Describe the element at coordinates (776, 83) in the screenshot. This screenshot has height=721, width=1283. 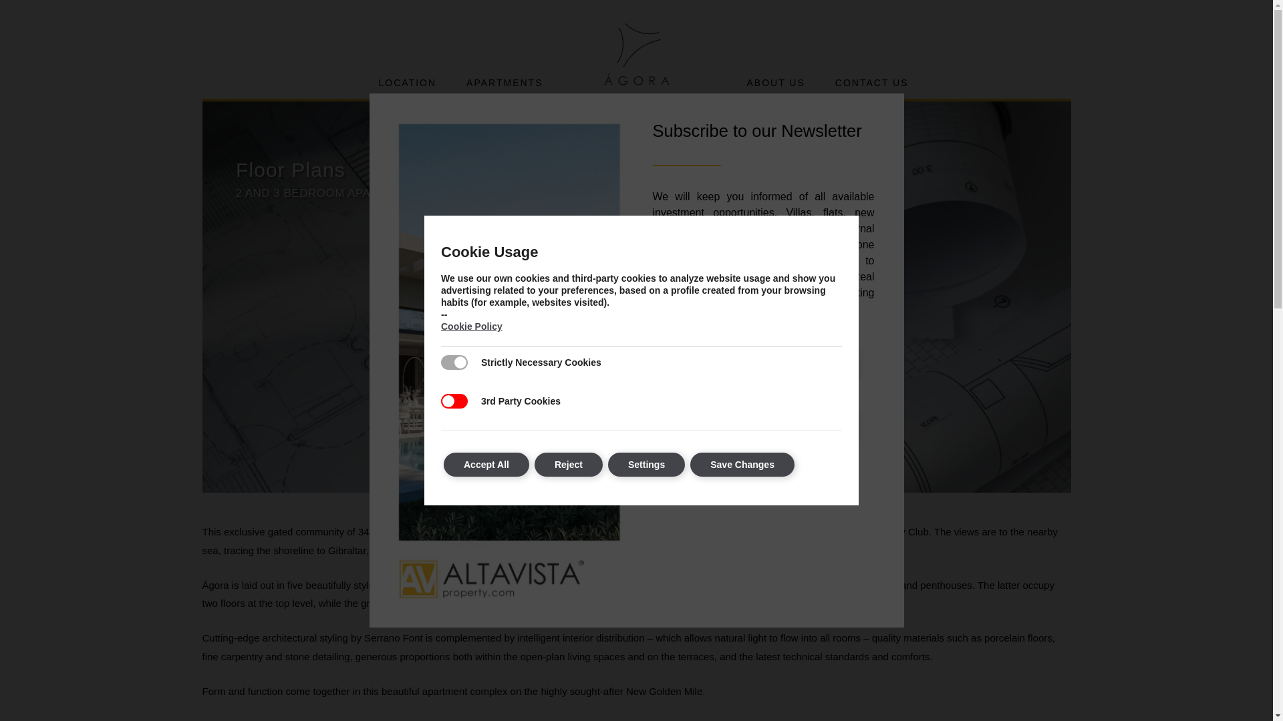
I see `ABOUT US` at that location.